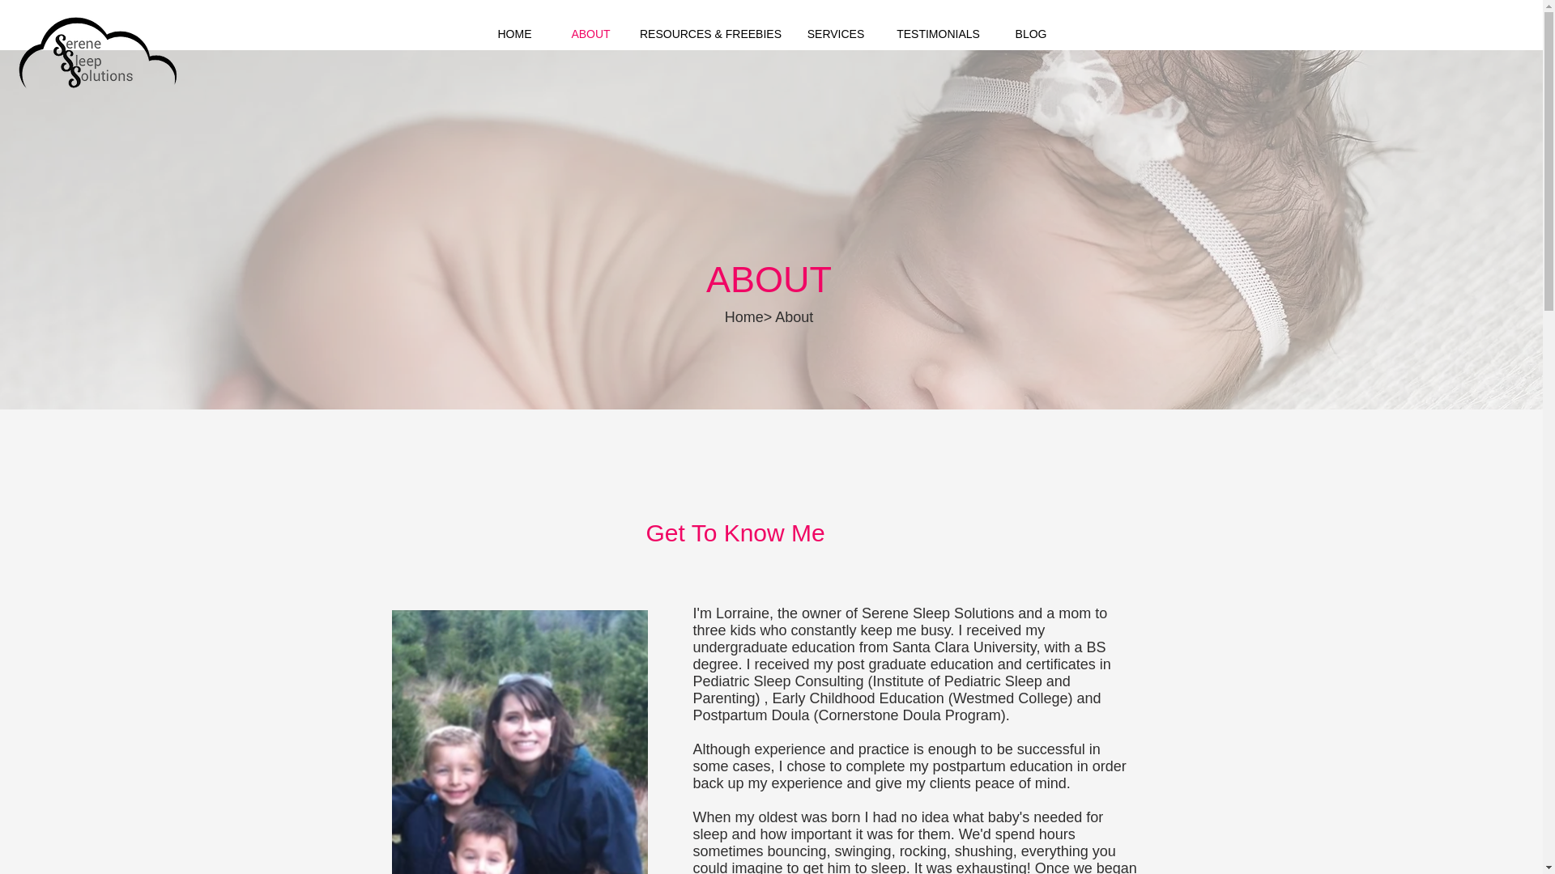 This screenshot has height=874, width=1555. I want to click on BLOG, so click(1030, 34).